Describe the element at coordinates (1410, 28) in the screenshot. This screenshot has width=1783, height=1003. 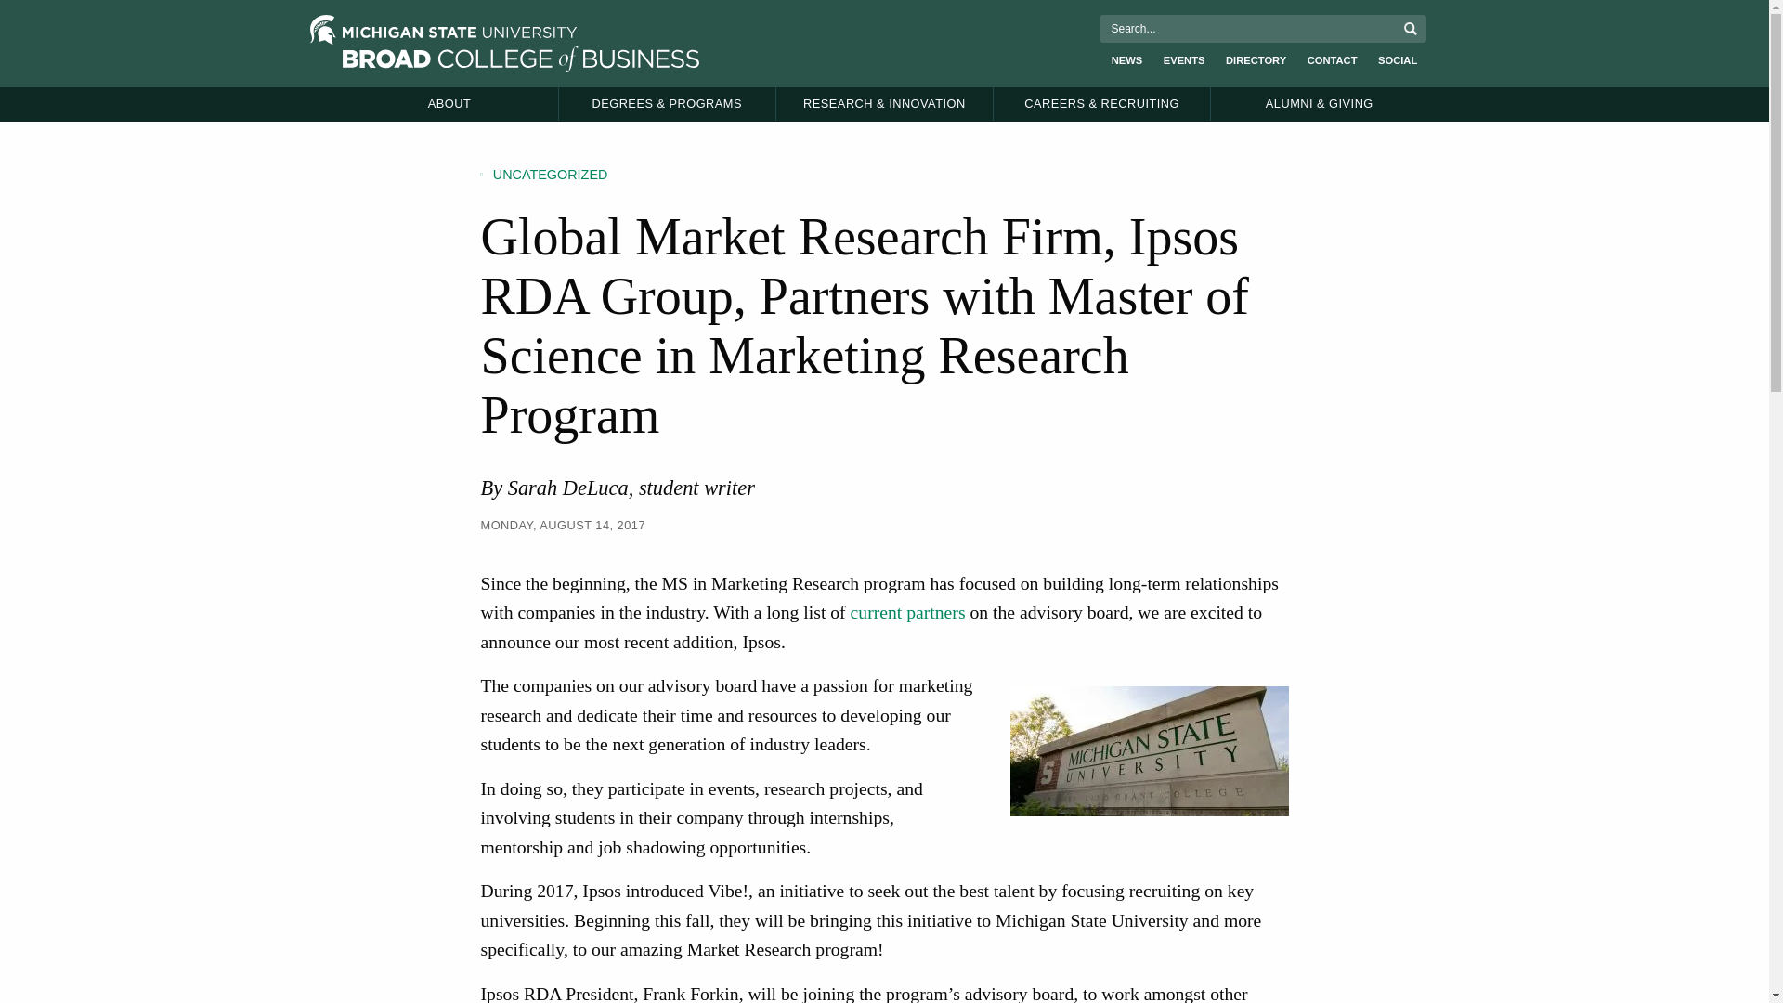
I see `search button` at that location.